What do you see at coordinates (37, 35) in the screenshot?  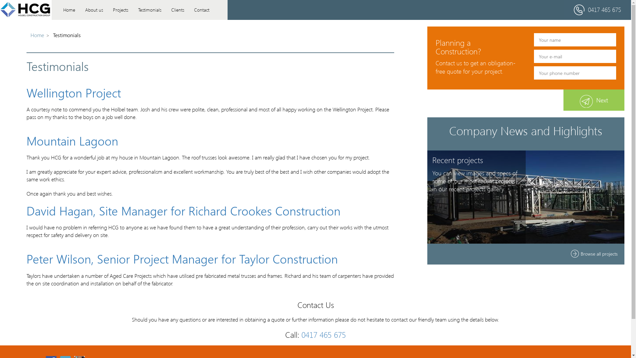 I see `Home` at bounding box center [37, 35].